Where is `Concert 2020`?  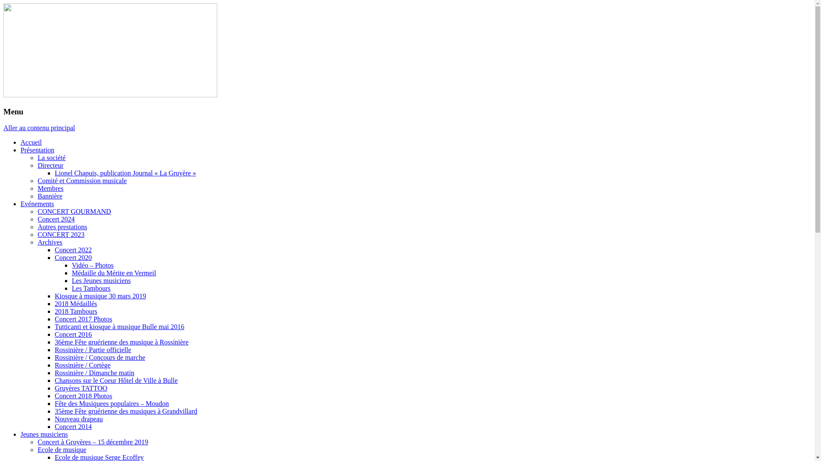
Concert 2020 is located at coordinates (74, 258).